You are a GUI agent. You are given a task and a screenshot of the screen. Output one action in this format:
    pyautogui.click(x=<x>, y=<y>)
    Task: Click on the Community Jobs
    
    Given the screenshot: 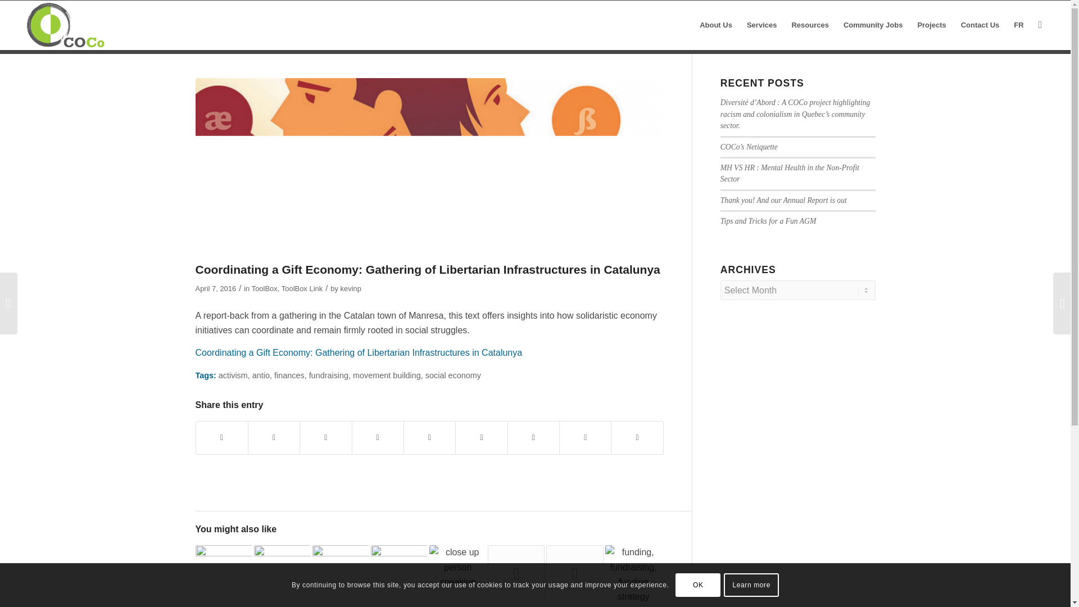 What is the action you would take?
    pyautogui.click(x=873, y=25)
    